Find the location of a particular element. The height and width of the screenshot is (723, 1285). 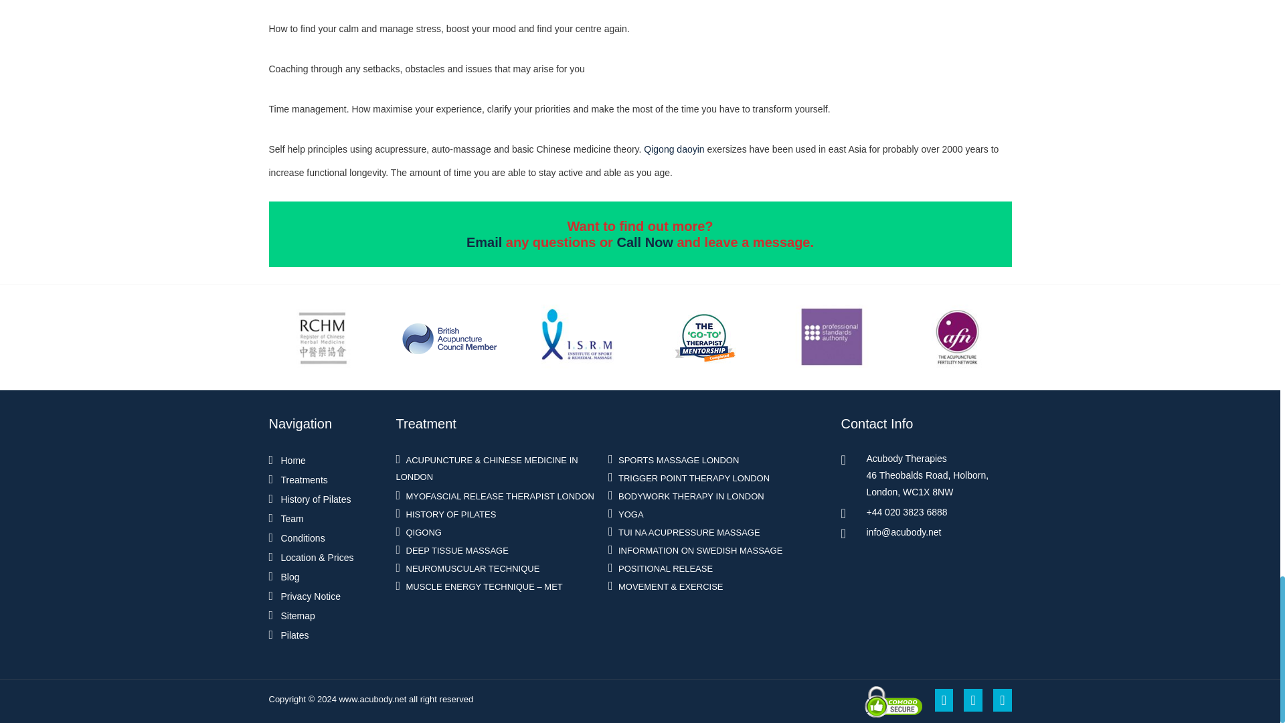

Home is located at coordinates (293, 461).